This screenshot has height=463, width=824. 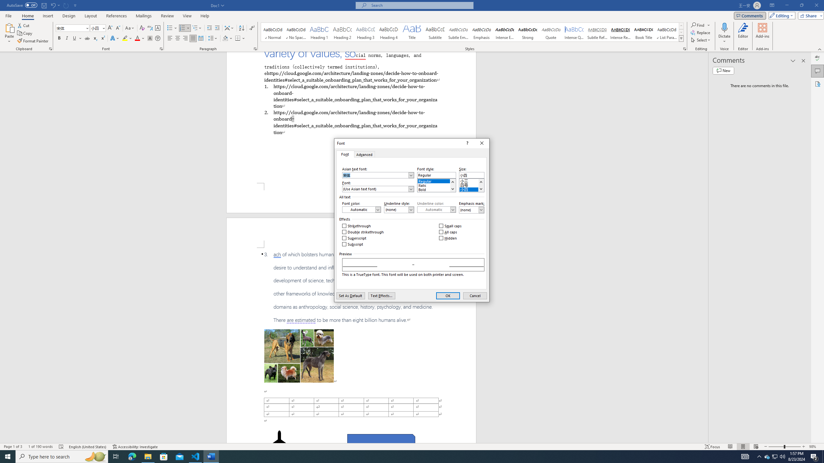 What do you see at coordinates (412, 446) in the screenshot?
I see `Class: MsoCommandBar` at bounding box center [412, 446].